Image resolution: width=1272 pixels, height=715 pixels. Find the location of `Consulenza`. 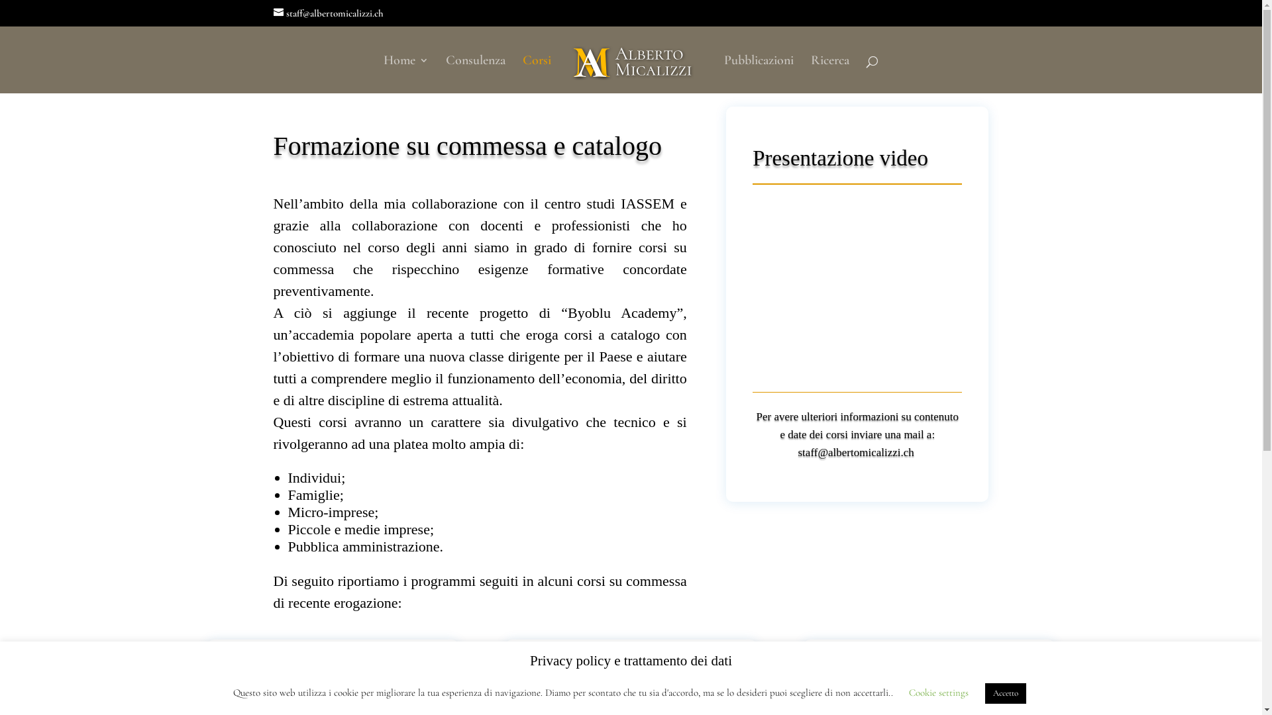

Consulenza is located at coordinates (476, 74).